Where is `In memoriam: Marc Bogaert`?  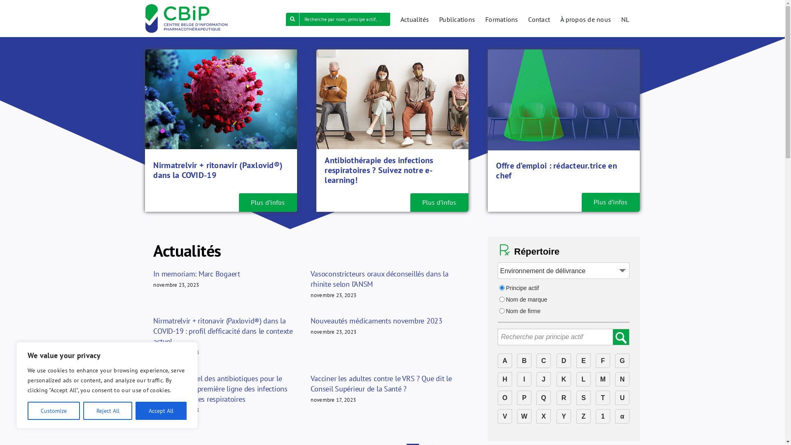
In memoriam: Marc Bogaert is located at coordinates (197, 274).